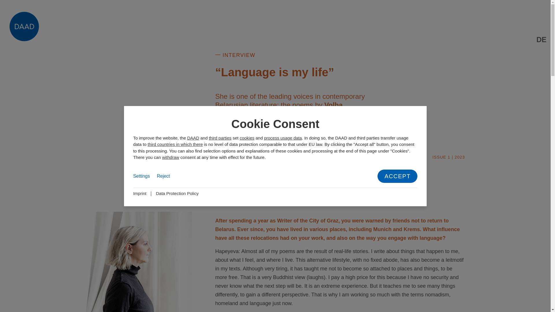 The image size is (555, 312). I want to click on Back to homepage, so click(24, 39).